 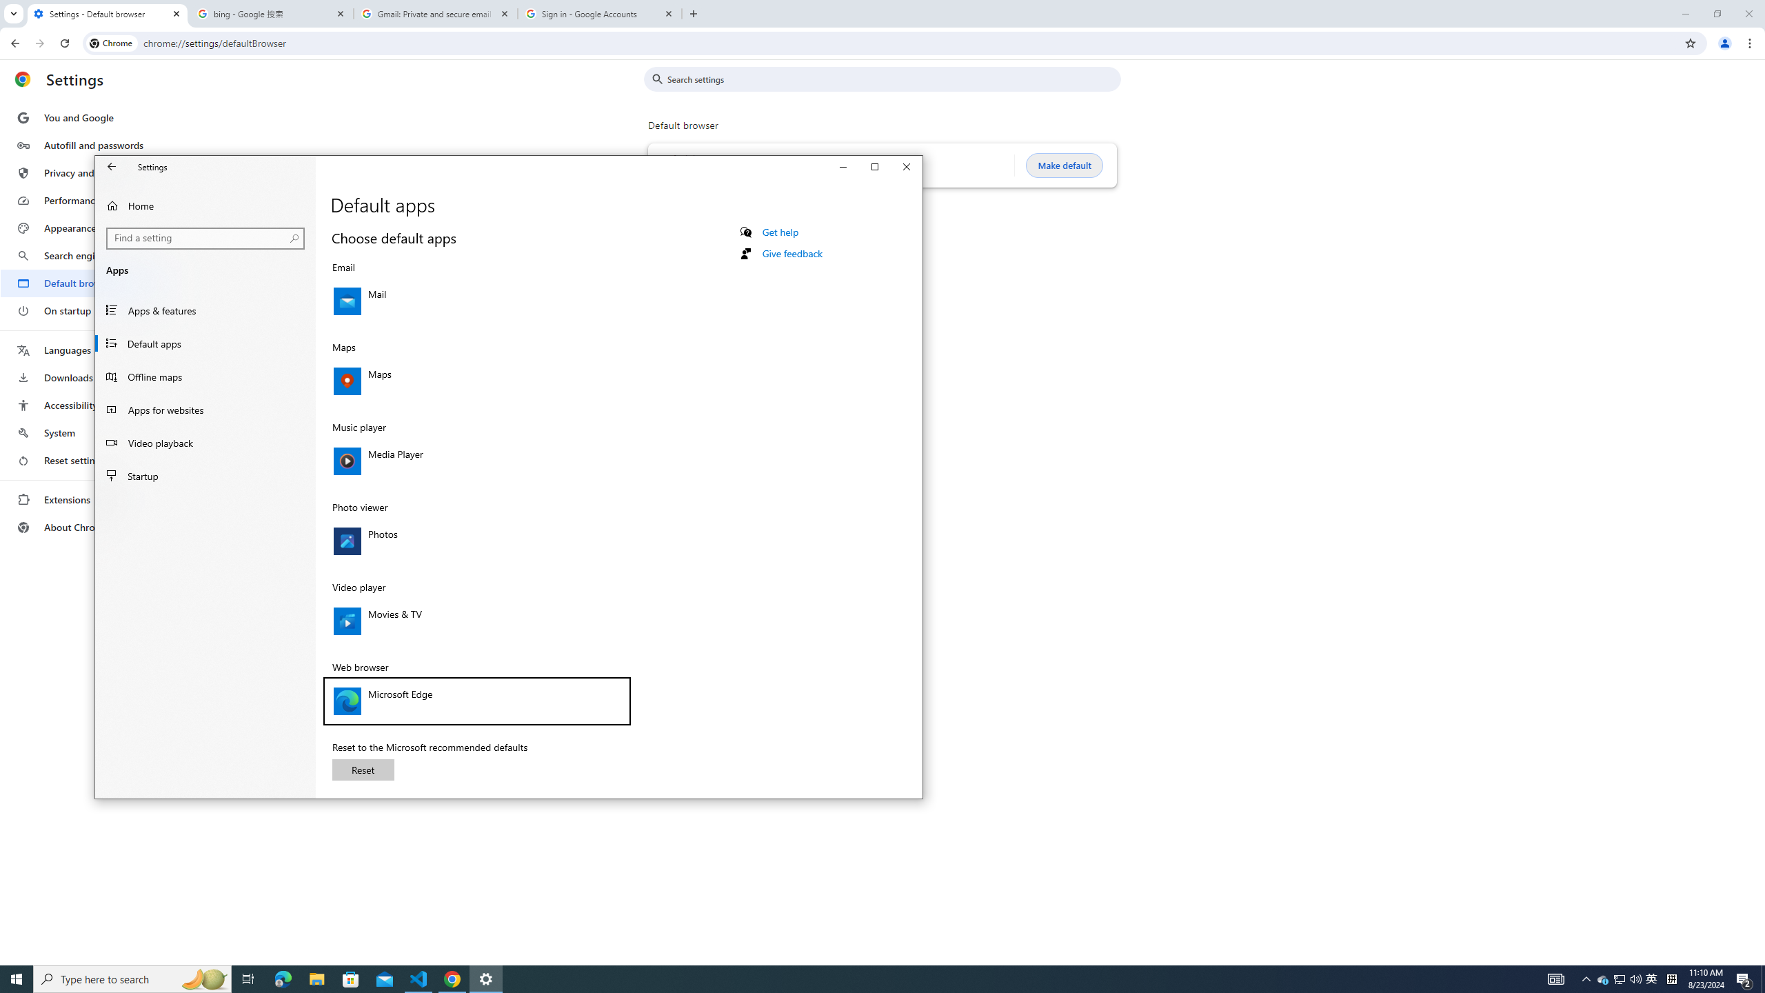 What do you see at coordinates (791, 254) in the screenshot?
I see `Give feedback` at bounding box center [791, 254].